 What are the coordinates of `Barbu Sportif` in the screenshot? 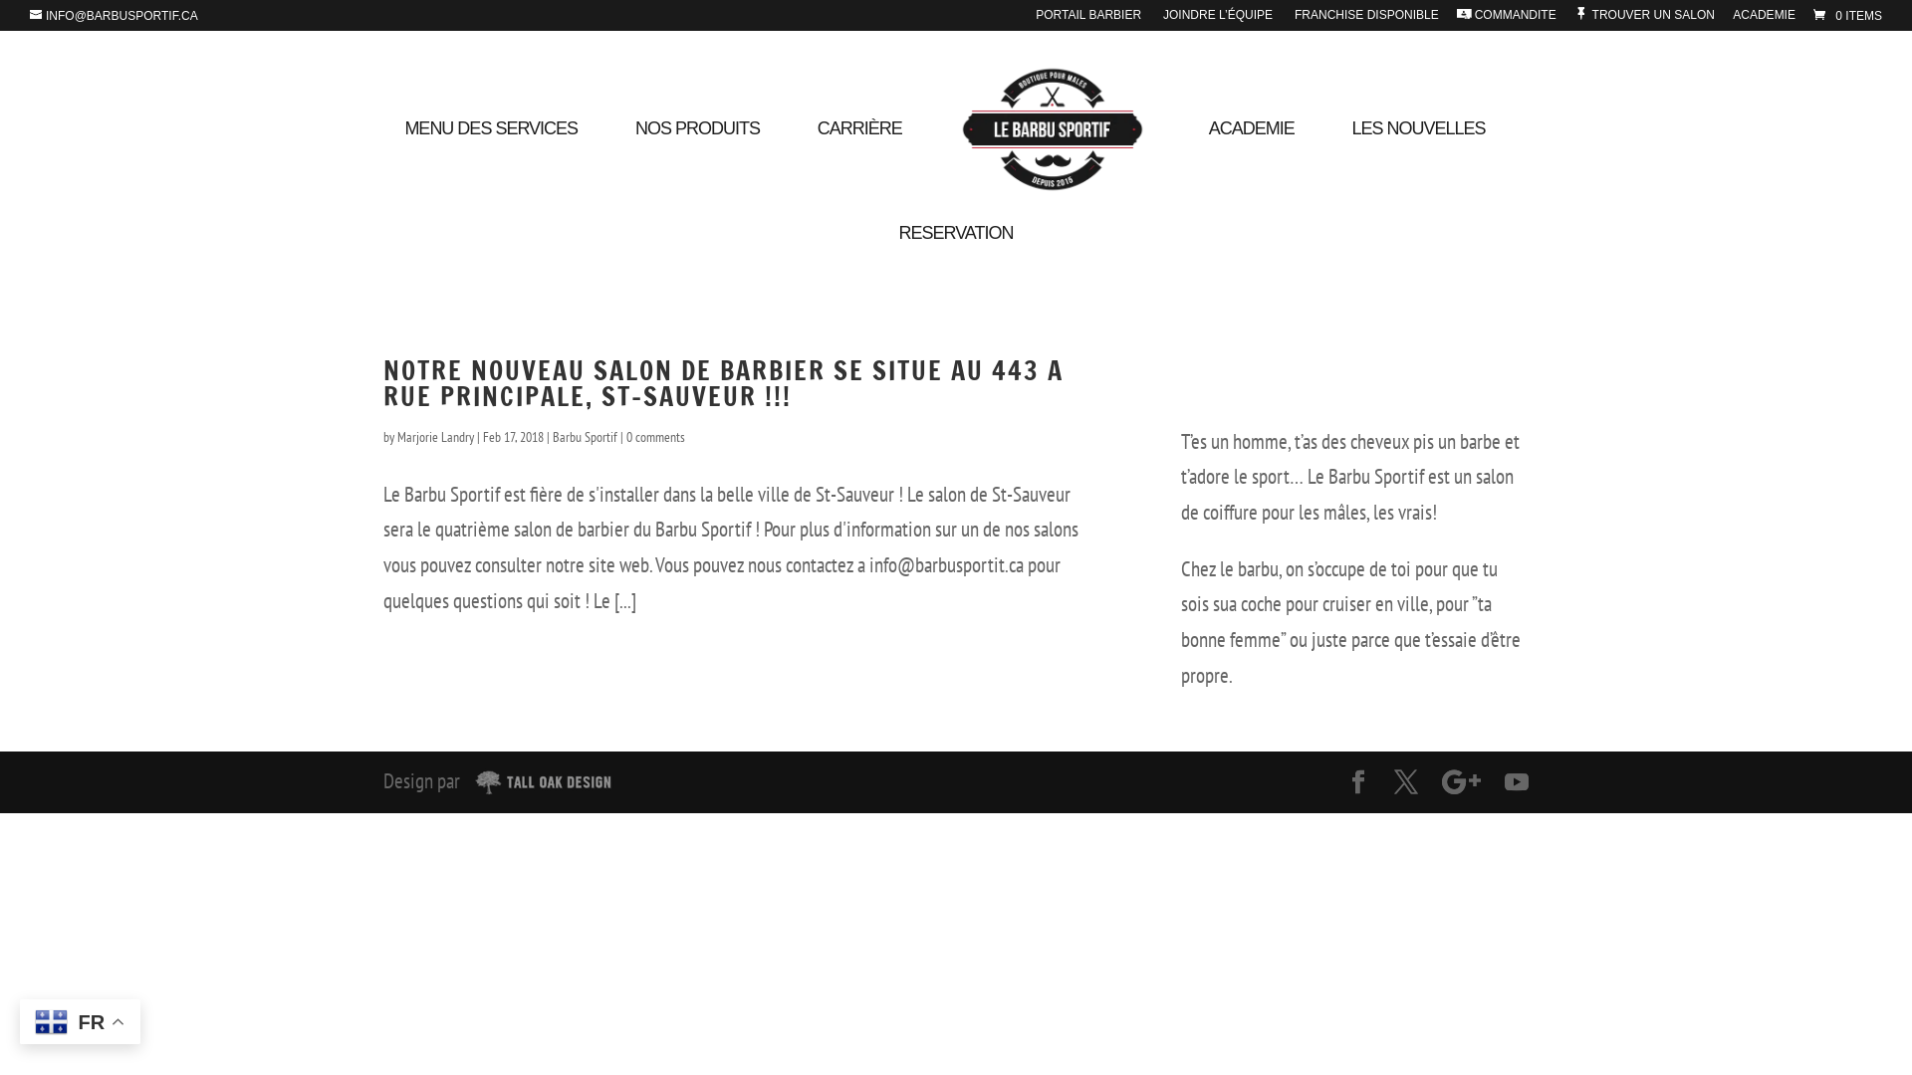 It's located at (586, 437).